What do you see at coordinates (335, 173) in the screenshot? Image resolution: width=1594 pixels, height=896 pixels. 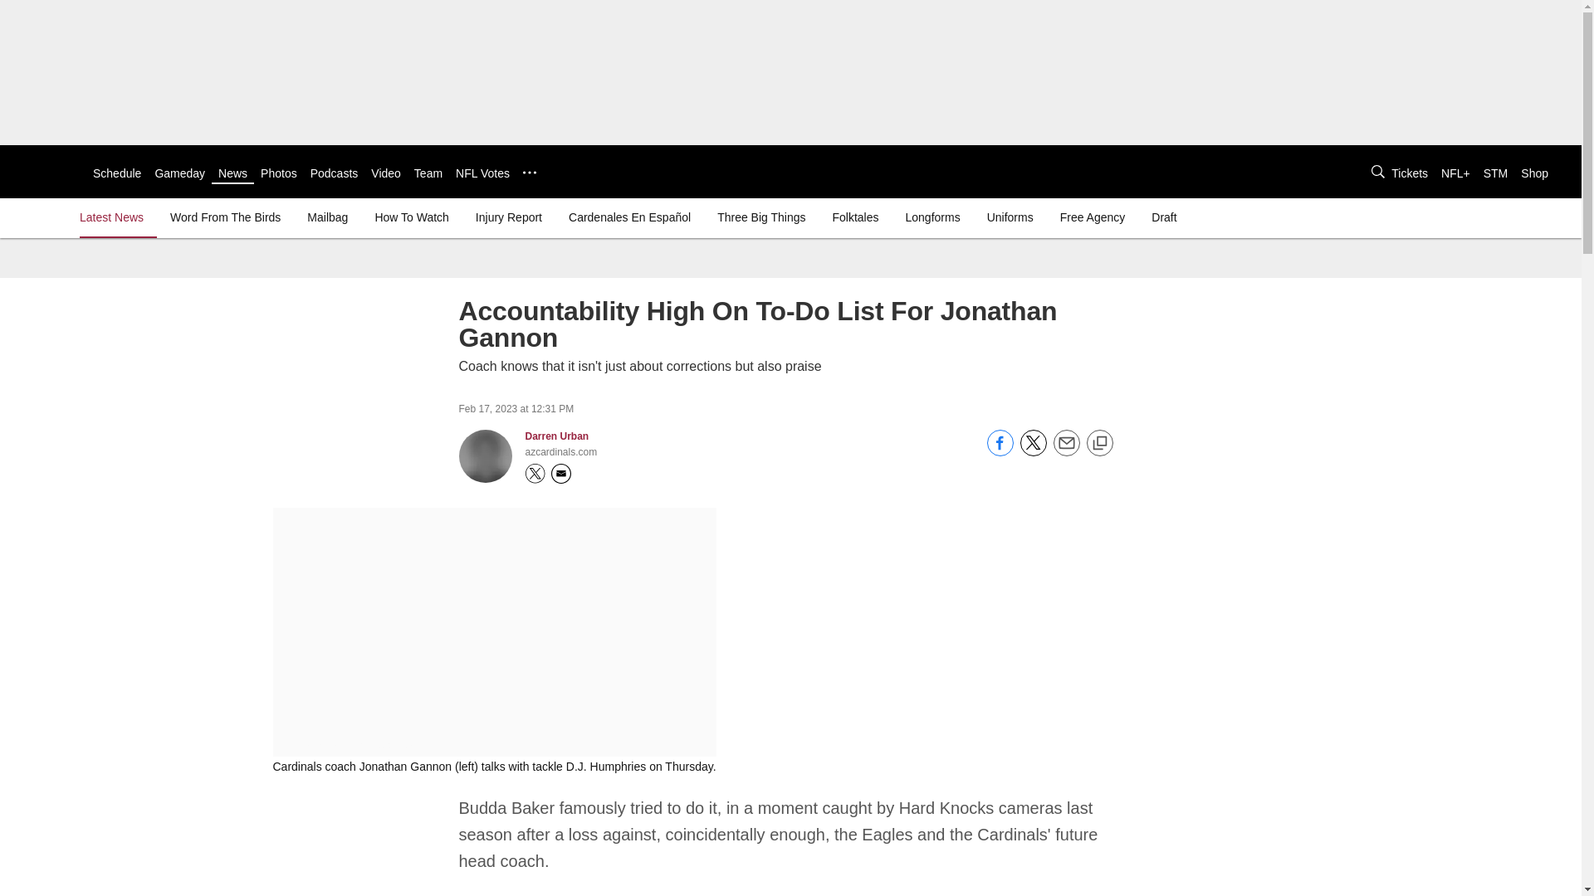 I see `Podcasts` at bounding box center [335, 173].